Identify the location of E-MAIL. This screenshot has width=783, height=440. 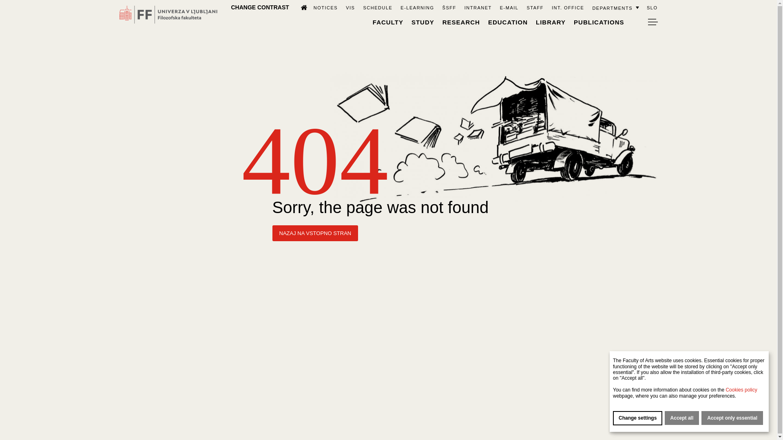
(509, 7).